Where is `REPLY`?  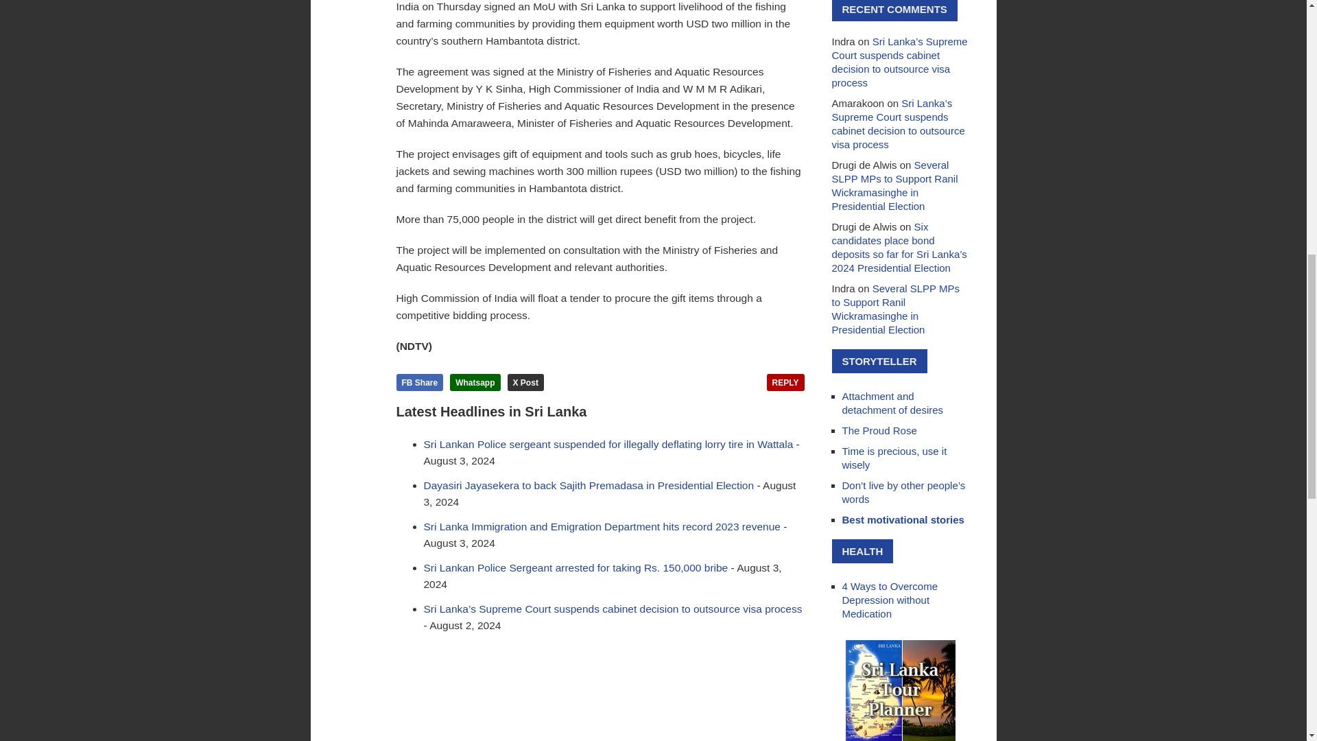
REPLY is located at coordinates (785, 383).